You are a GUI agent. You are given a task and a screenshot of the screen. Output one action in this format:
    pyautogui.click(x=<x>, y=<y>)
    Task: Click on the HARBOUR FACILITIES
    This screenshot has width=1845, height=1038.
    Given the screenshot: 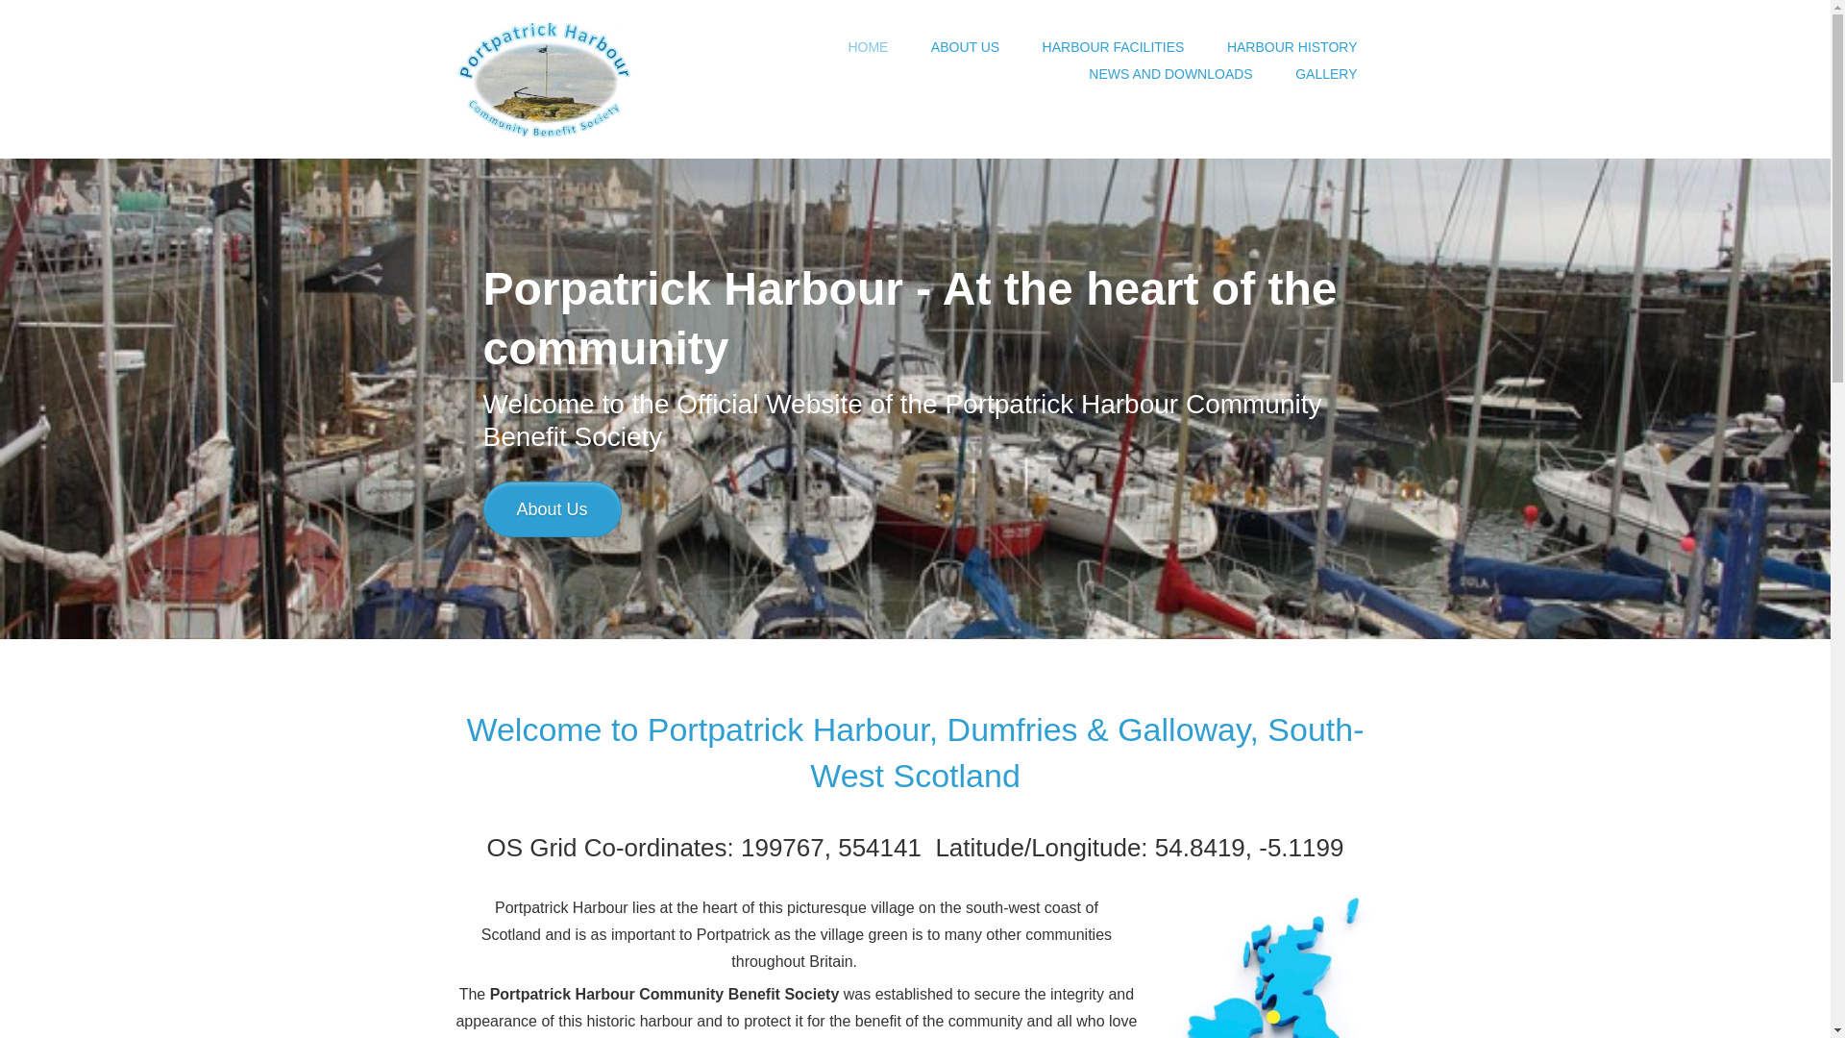 What is the action you would take?
    pyautogui.click(x=1114, y=46)
    